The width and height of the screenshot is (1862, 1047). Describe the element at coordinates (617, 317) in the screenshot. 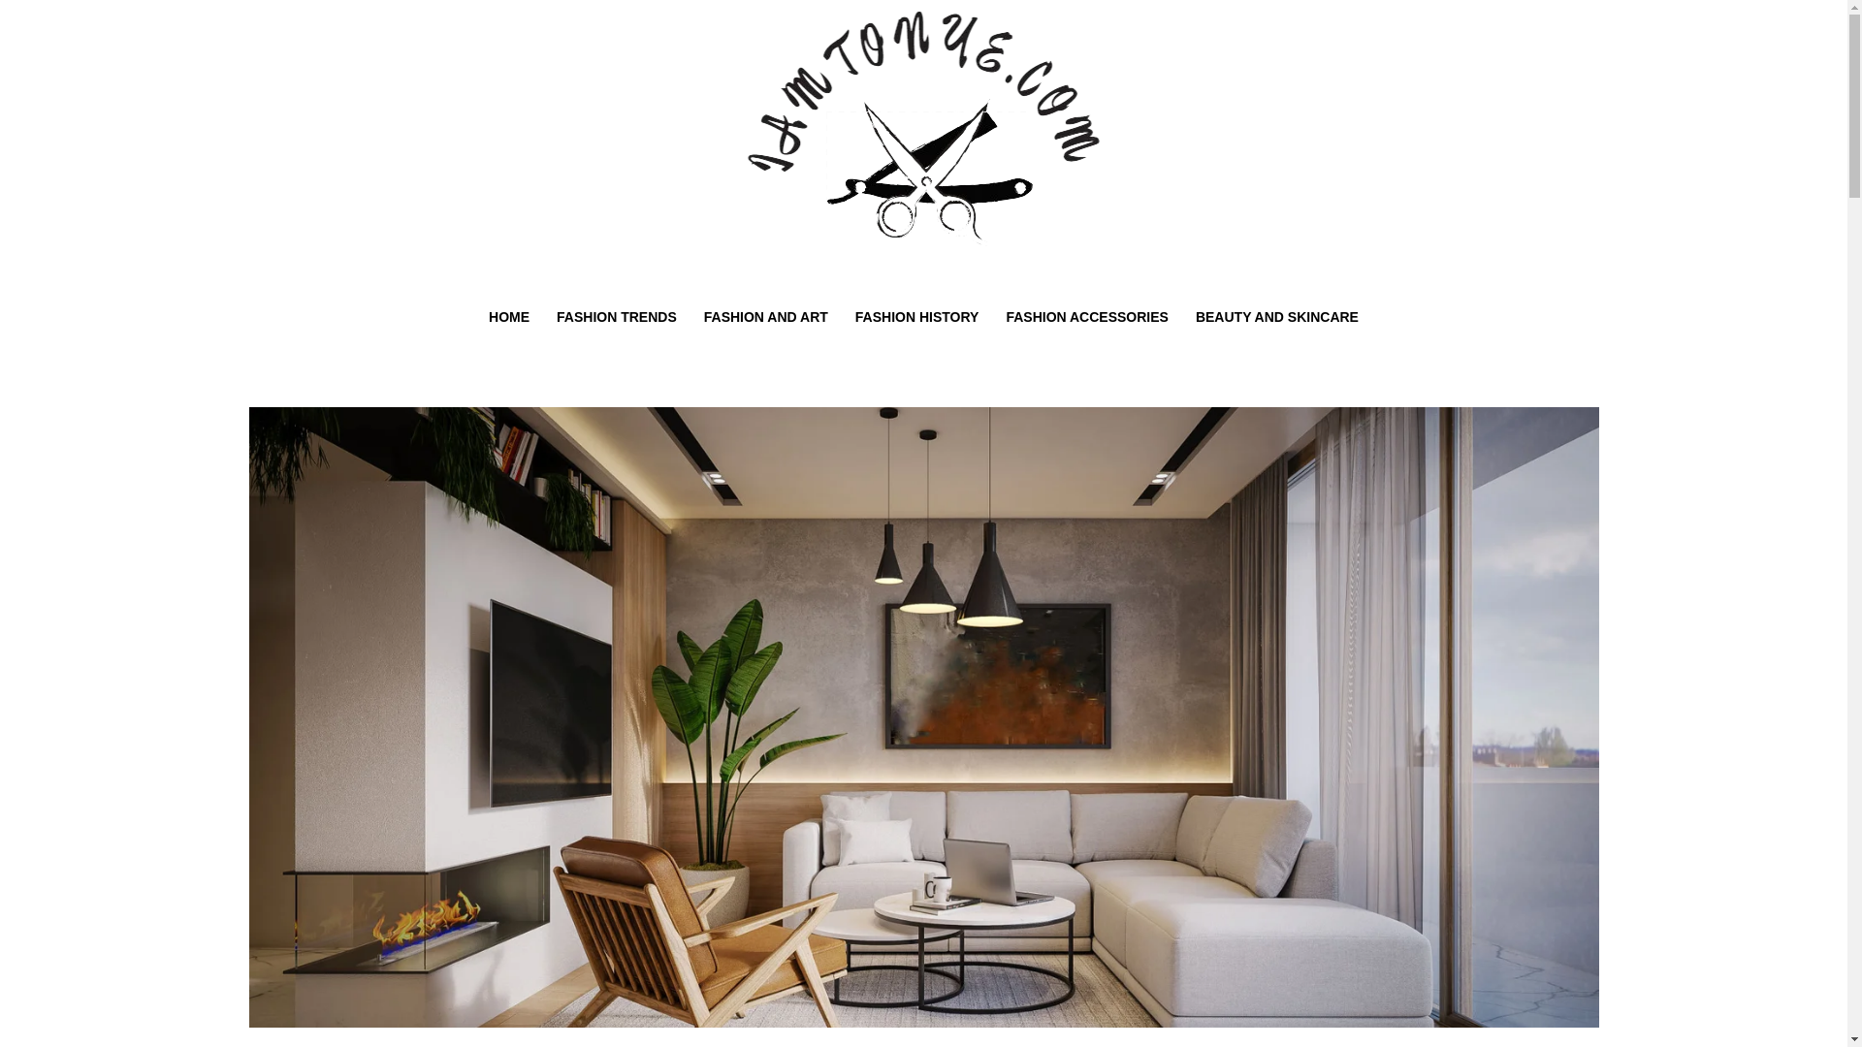

I see `FASHION TRENDS` at that location.